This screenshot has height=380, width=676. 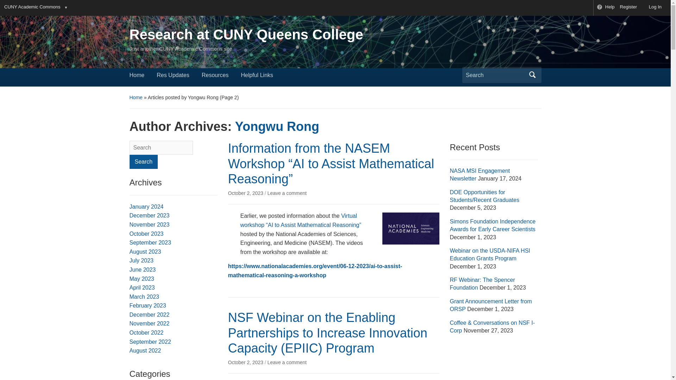 What do you see at coordinates (628, 8) in the screenshot?
I see `Register` at bounding box center [628, 8].